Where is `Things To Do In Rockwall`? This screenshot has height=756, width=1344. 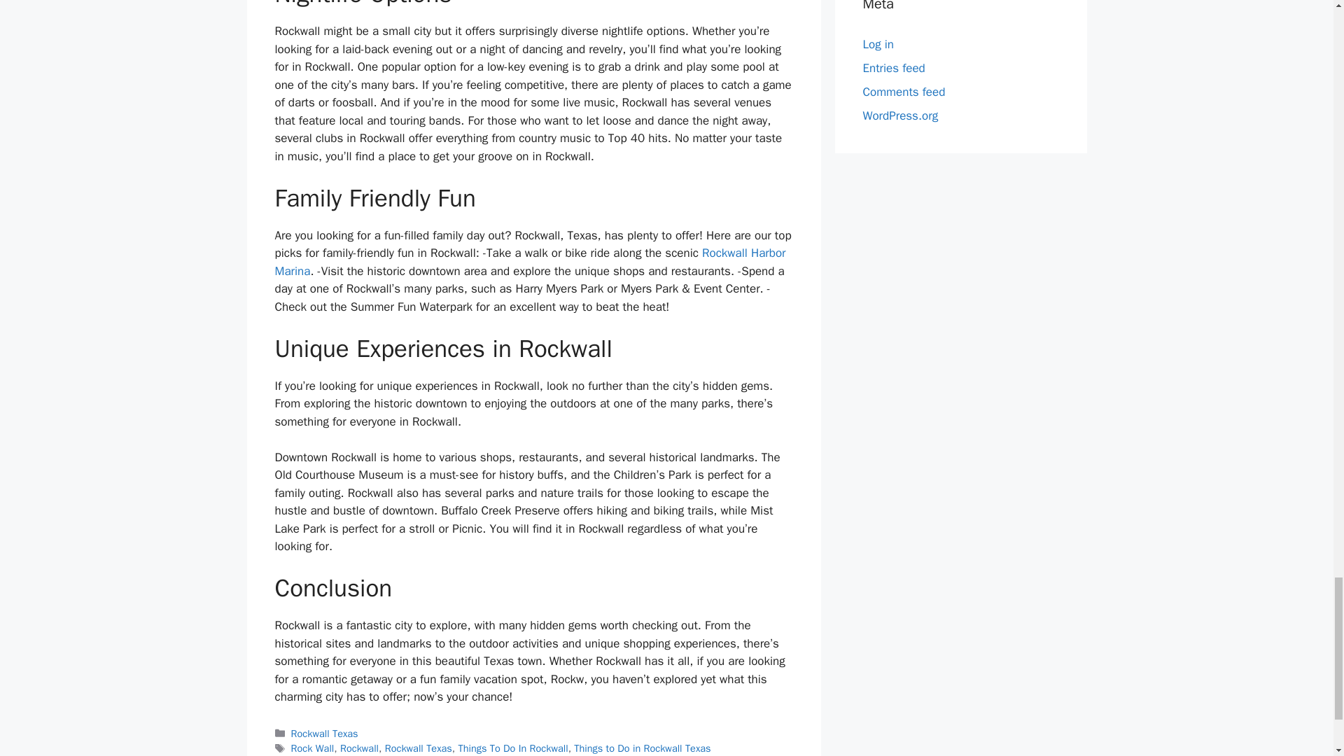 Things To Do In Rockwall is located at coordinates (512, 748).